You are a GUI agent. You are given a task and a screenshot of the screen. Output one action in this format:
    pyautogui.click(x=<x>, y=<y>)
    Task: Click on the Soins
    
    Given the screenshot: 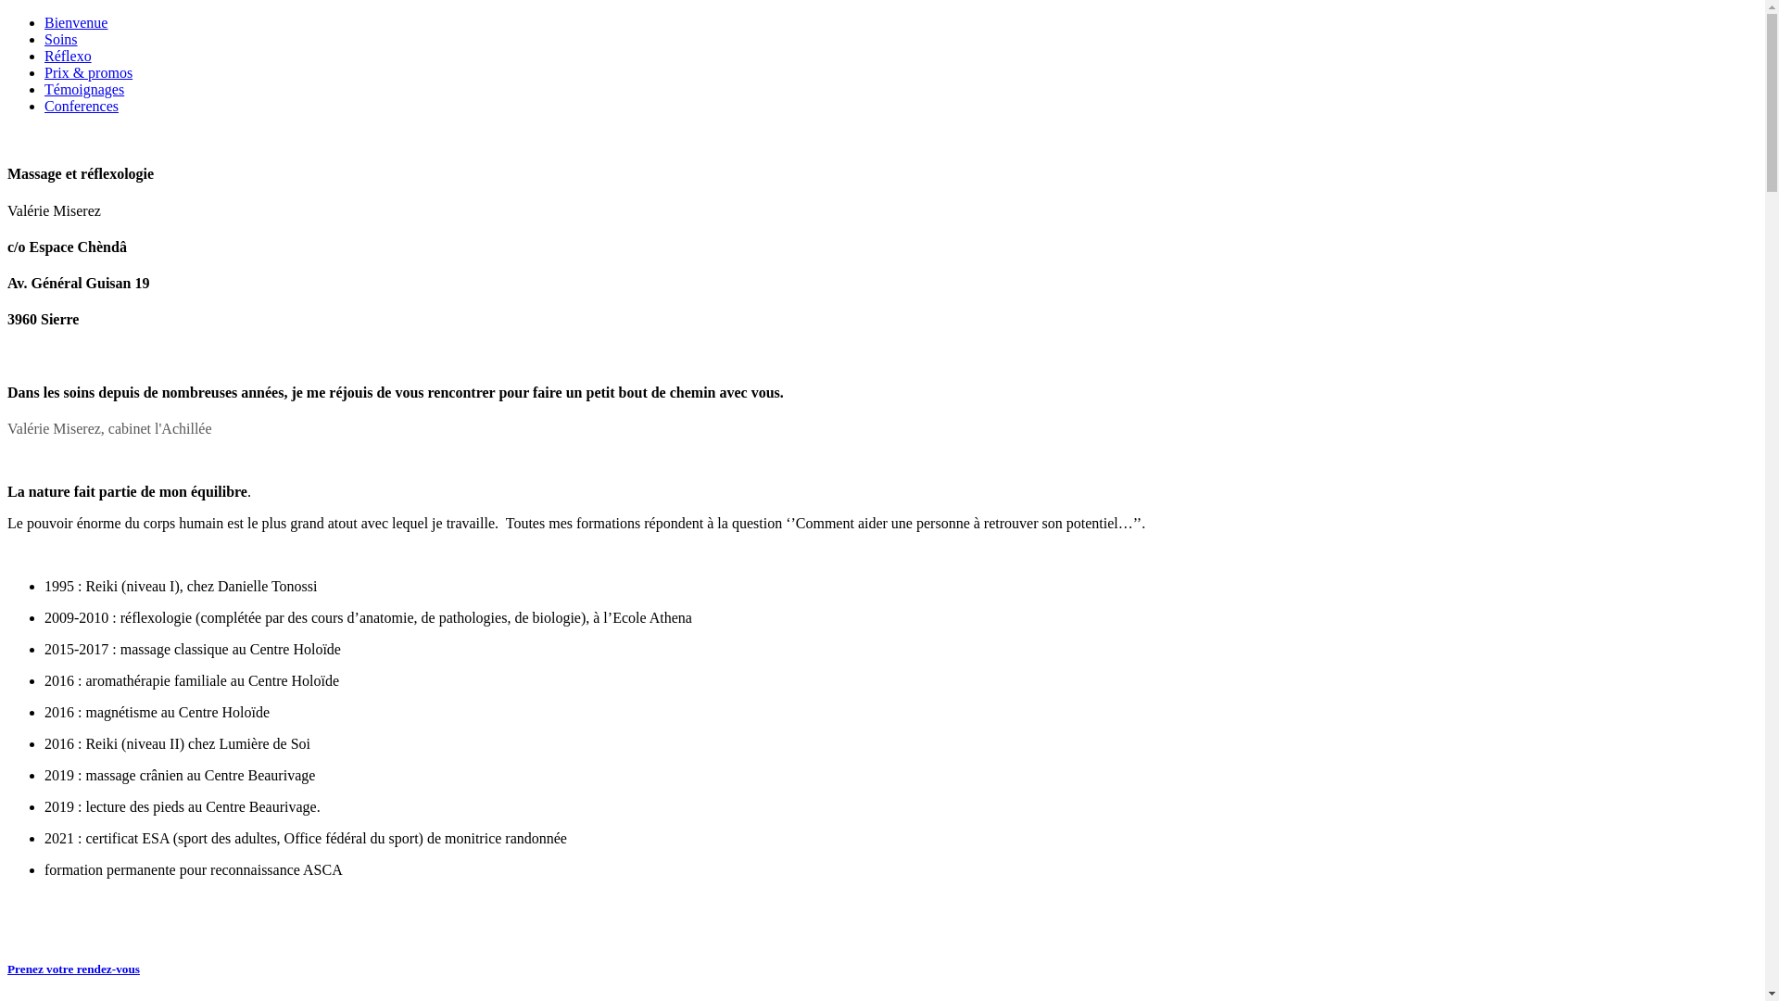 What is the action you would take?
    pyautogui.click(x=61, y=39)
    